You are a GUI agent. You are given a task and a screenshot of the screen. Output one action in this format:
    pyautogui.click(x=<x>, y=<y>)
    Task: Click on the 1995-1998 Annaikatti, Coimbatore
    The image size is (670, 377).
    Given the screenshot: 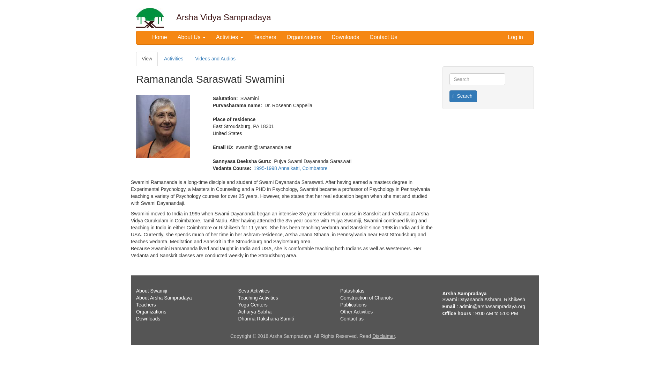 What is the action you would take?
    pyautogui.click(x=290, y=168)
    